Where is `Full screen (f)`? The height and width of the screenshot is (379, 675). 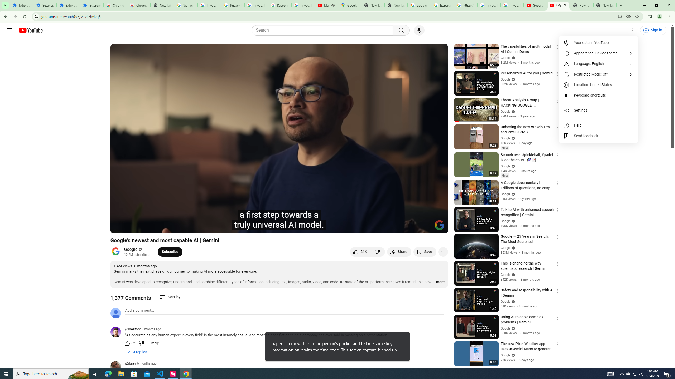 Full screen (f) is located at coordinates (438, 227).